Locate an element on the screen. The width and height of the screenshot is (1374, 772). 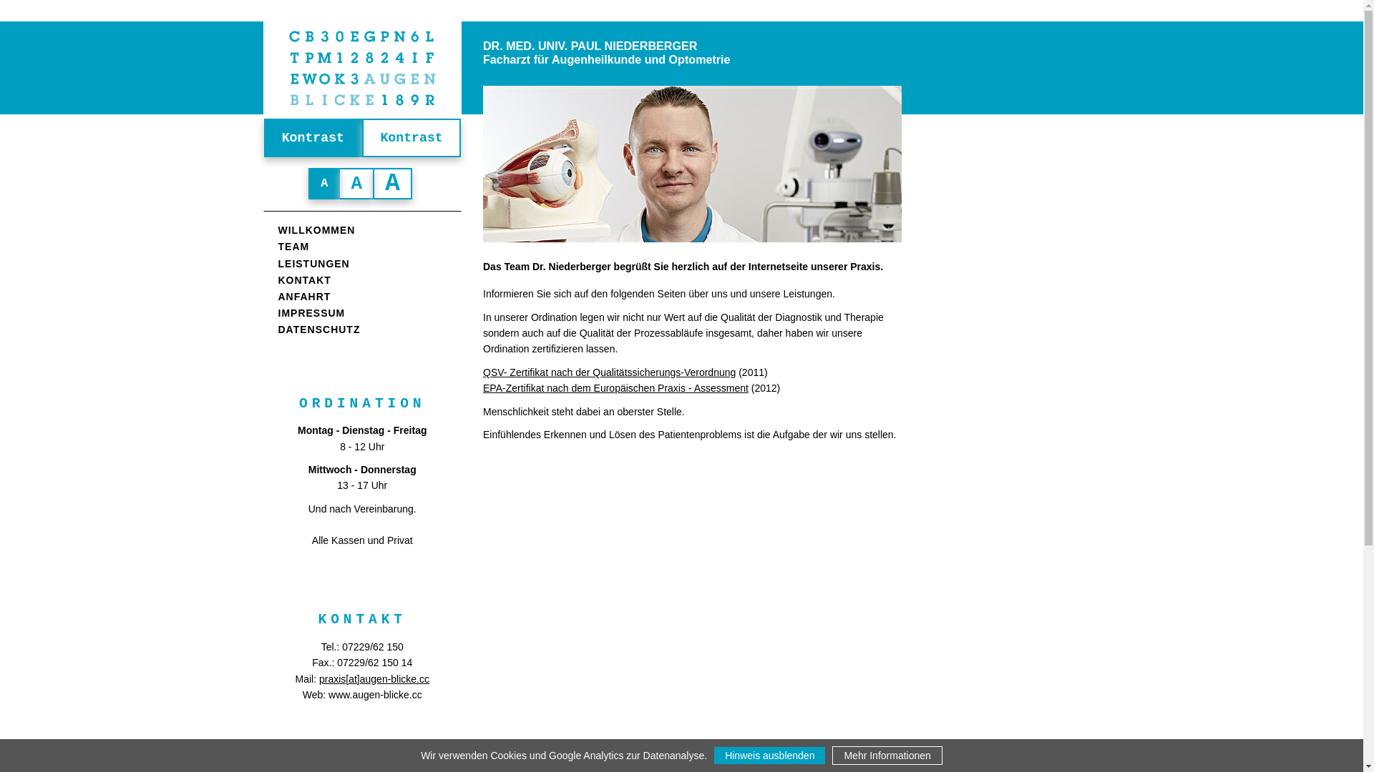
KONTAKT is located at coordinates (304, 280).